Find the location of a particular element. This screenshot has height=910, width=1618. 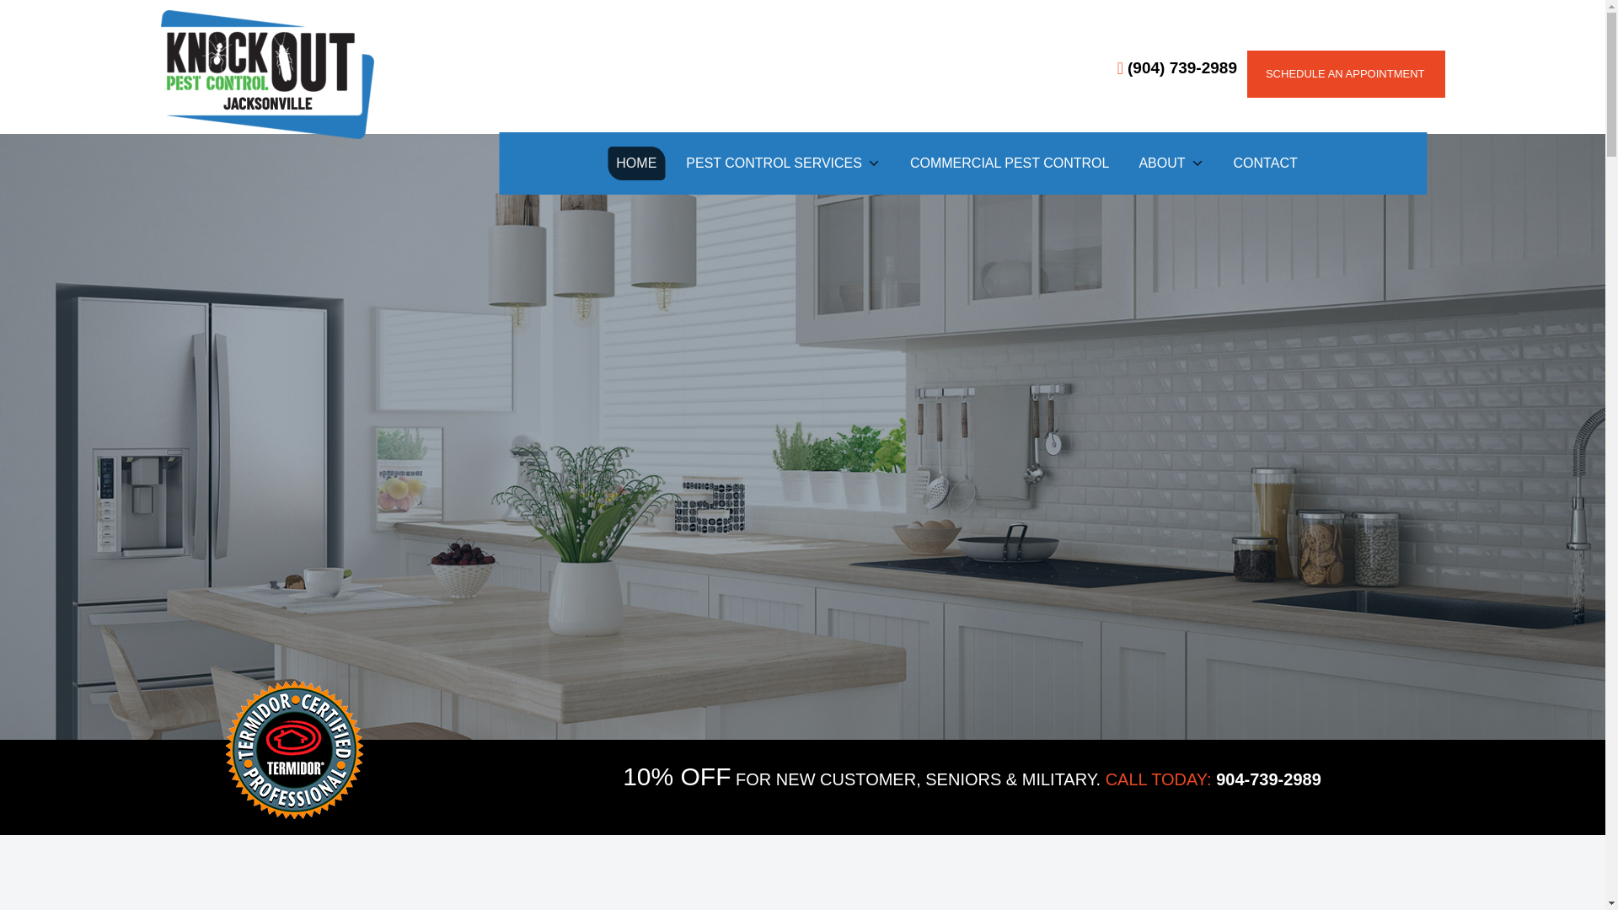

CONTACT is located at coordinates (1265, 163).